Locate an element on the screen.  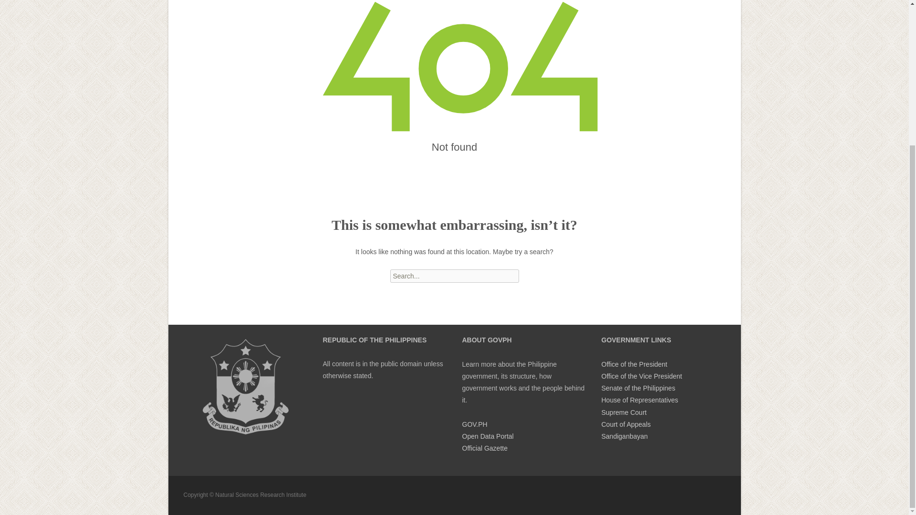
Open Data Portal is located at coordinates (487, 436).